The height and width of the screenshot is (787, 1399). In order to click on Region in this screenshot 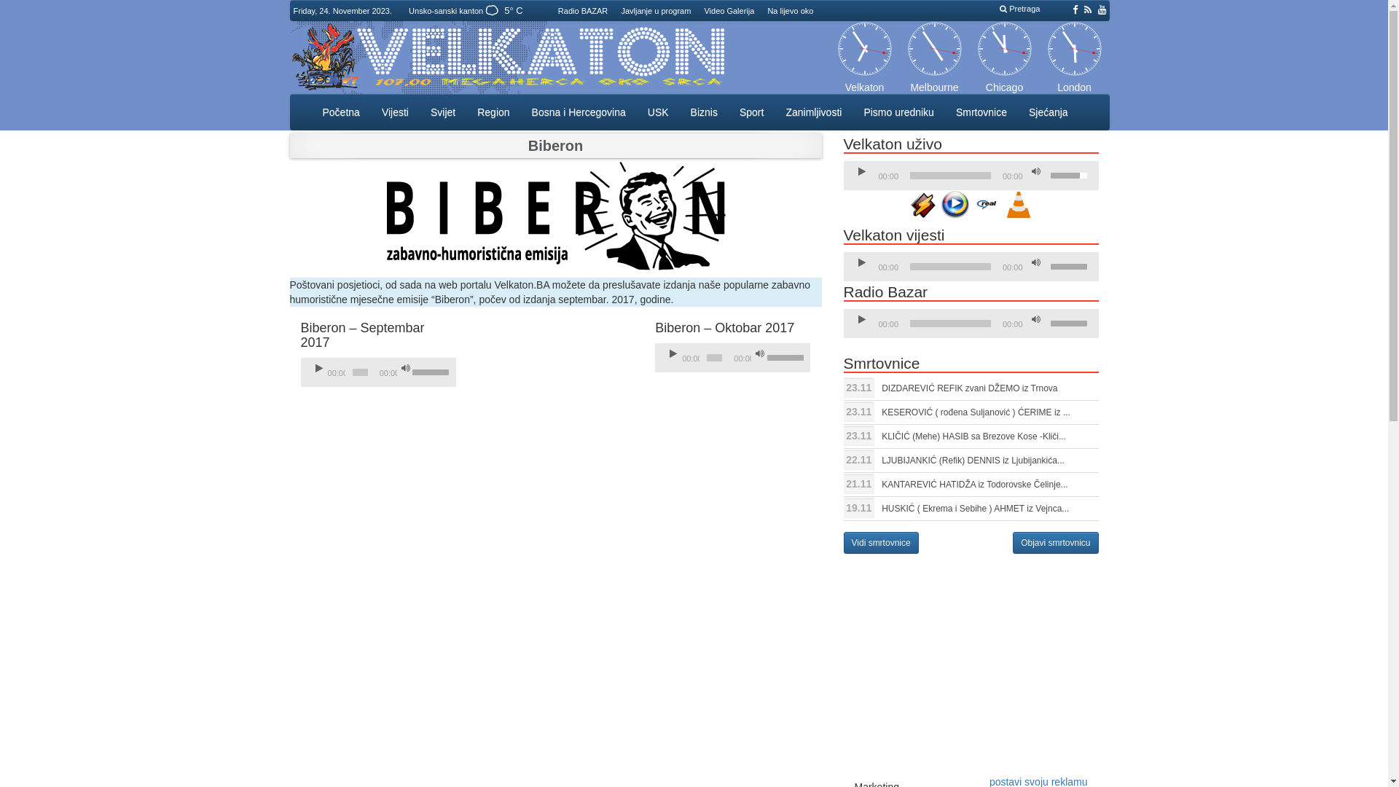, I will do `click(493, 112)`.